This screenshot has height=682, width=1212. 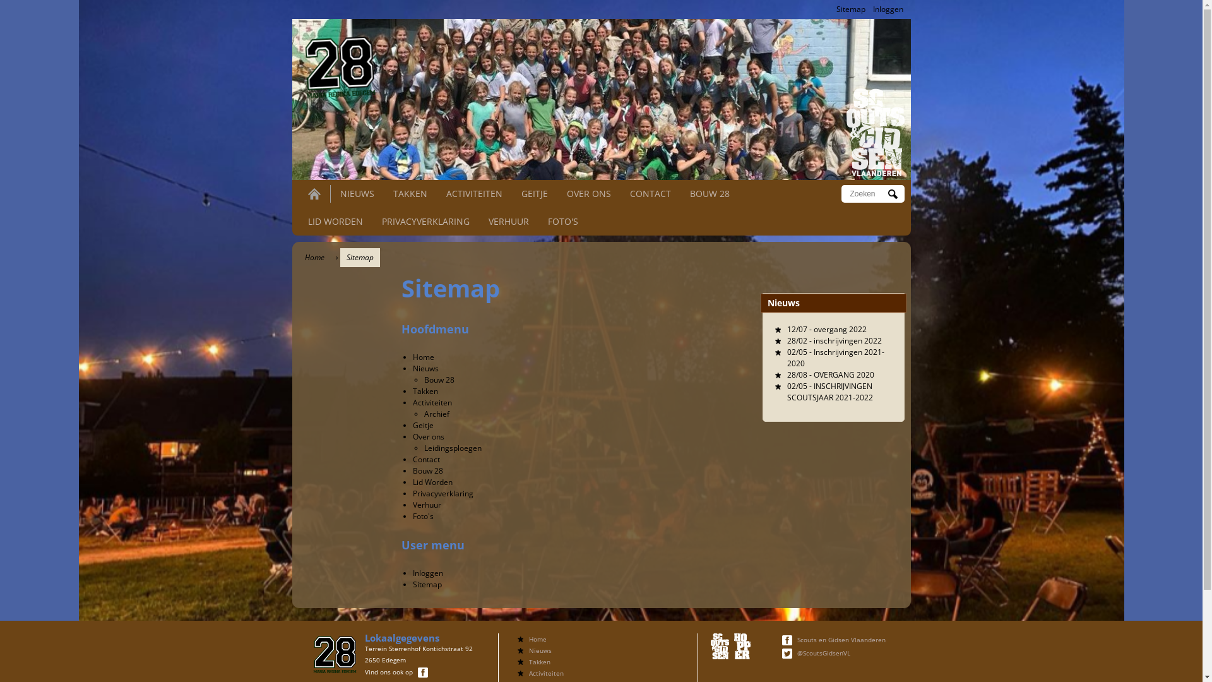 What do you see at coordinates (841, 640) in the screenshot?
I see `Scouts en Gidsen Vlaanderen` at bounding box center [841, 640].